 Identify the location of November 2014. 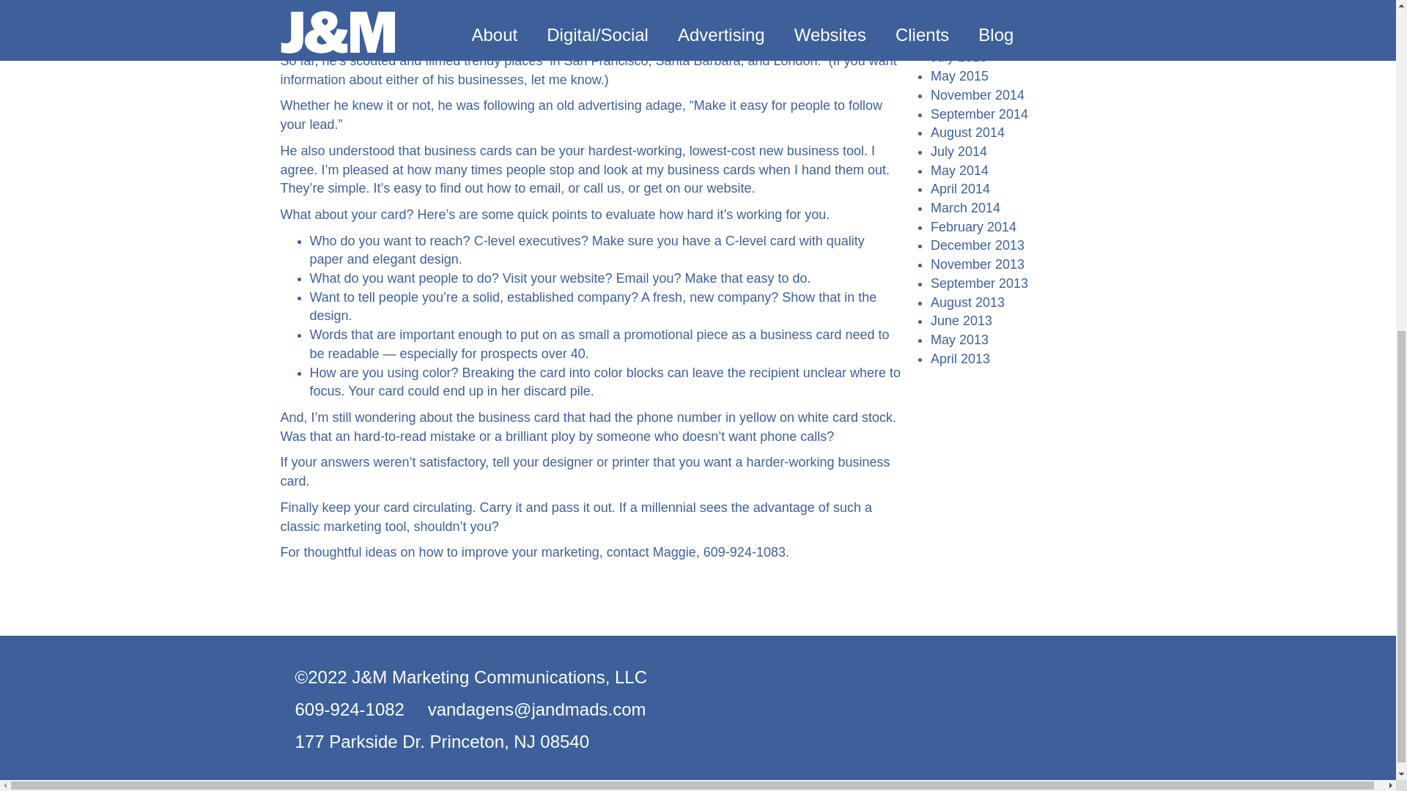
(977, 95).